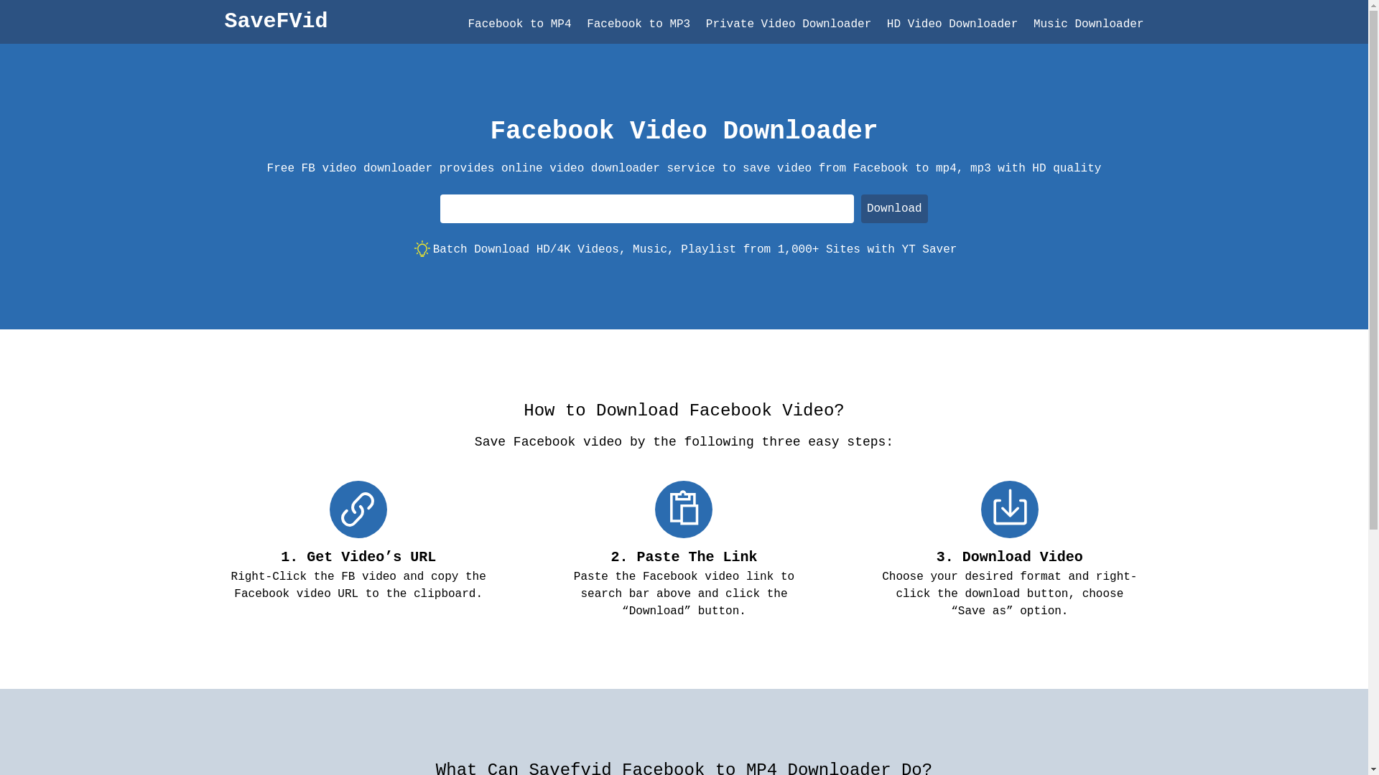  Describe the element at coordinates (276, 24) in the screenshot. I see `SaveFVid` at that location.